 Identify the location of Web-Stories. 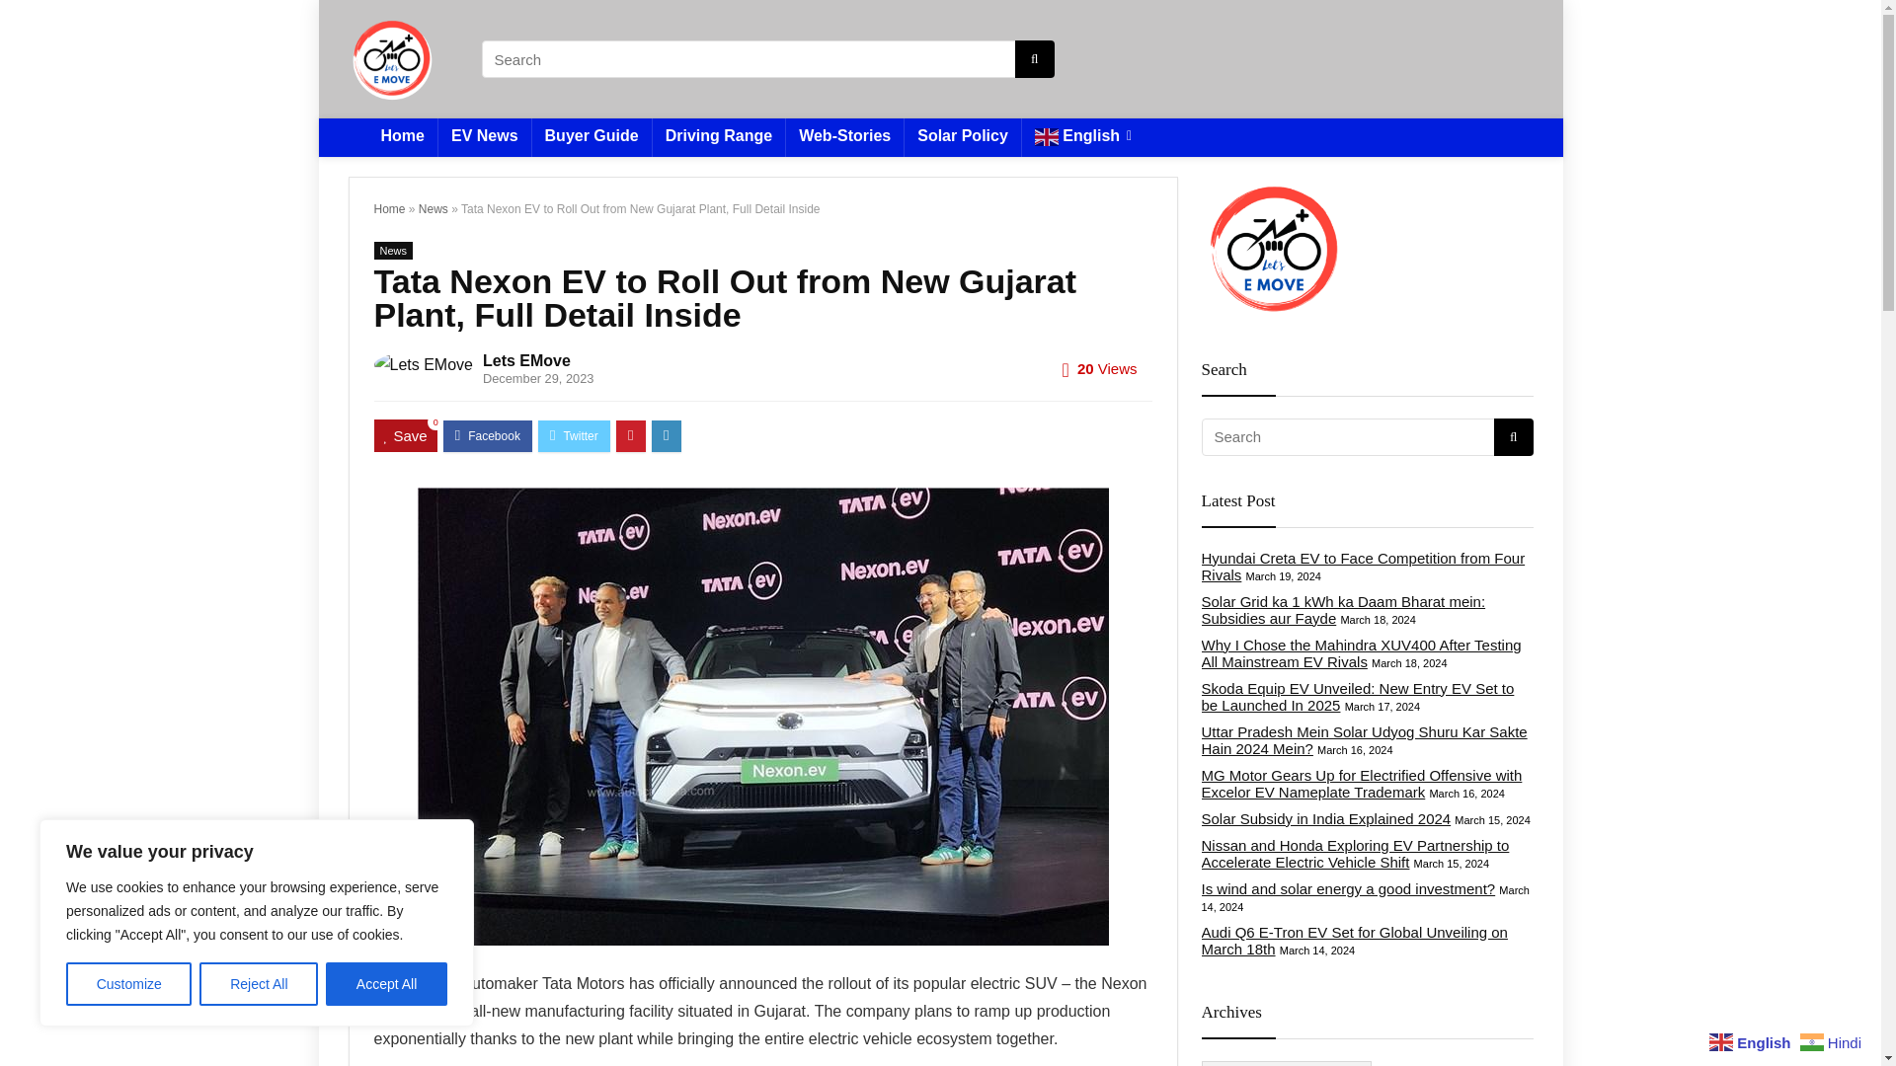
(845, 136).